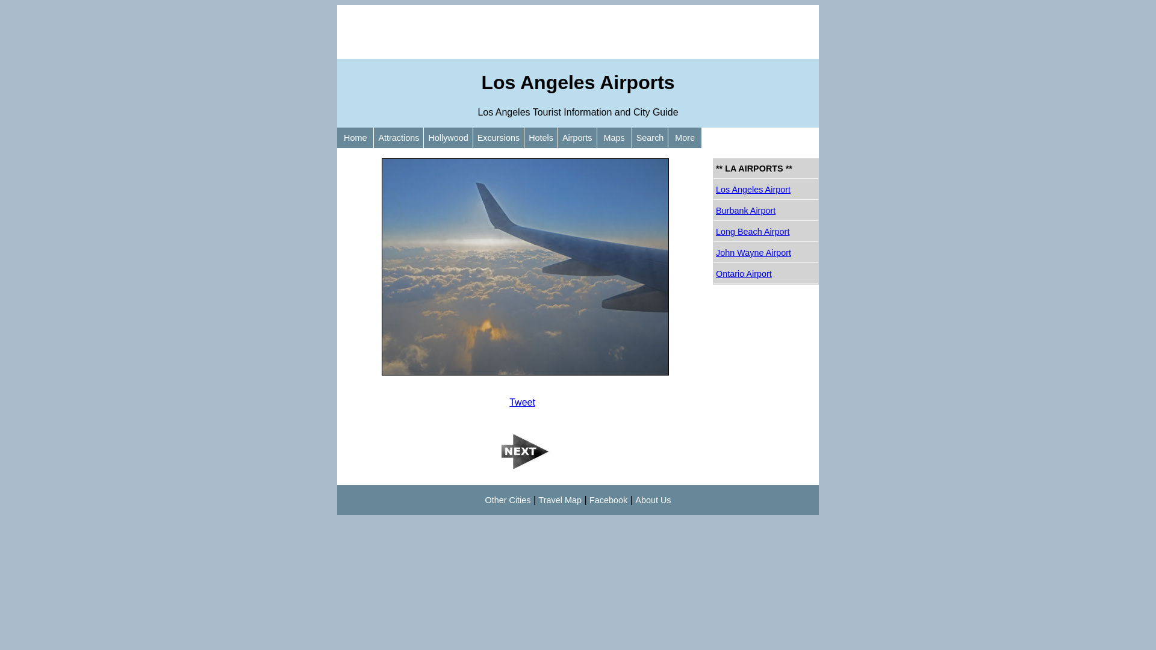 The width and height of the screenshot is (1156, 650). Describe the element at coordinates (560, 500) in the screenshot. I see `Travel Map` at that location.